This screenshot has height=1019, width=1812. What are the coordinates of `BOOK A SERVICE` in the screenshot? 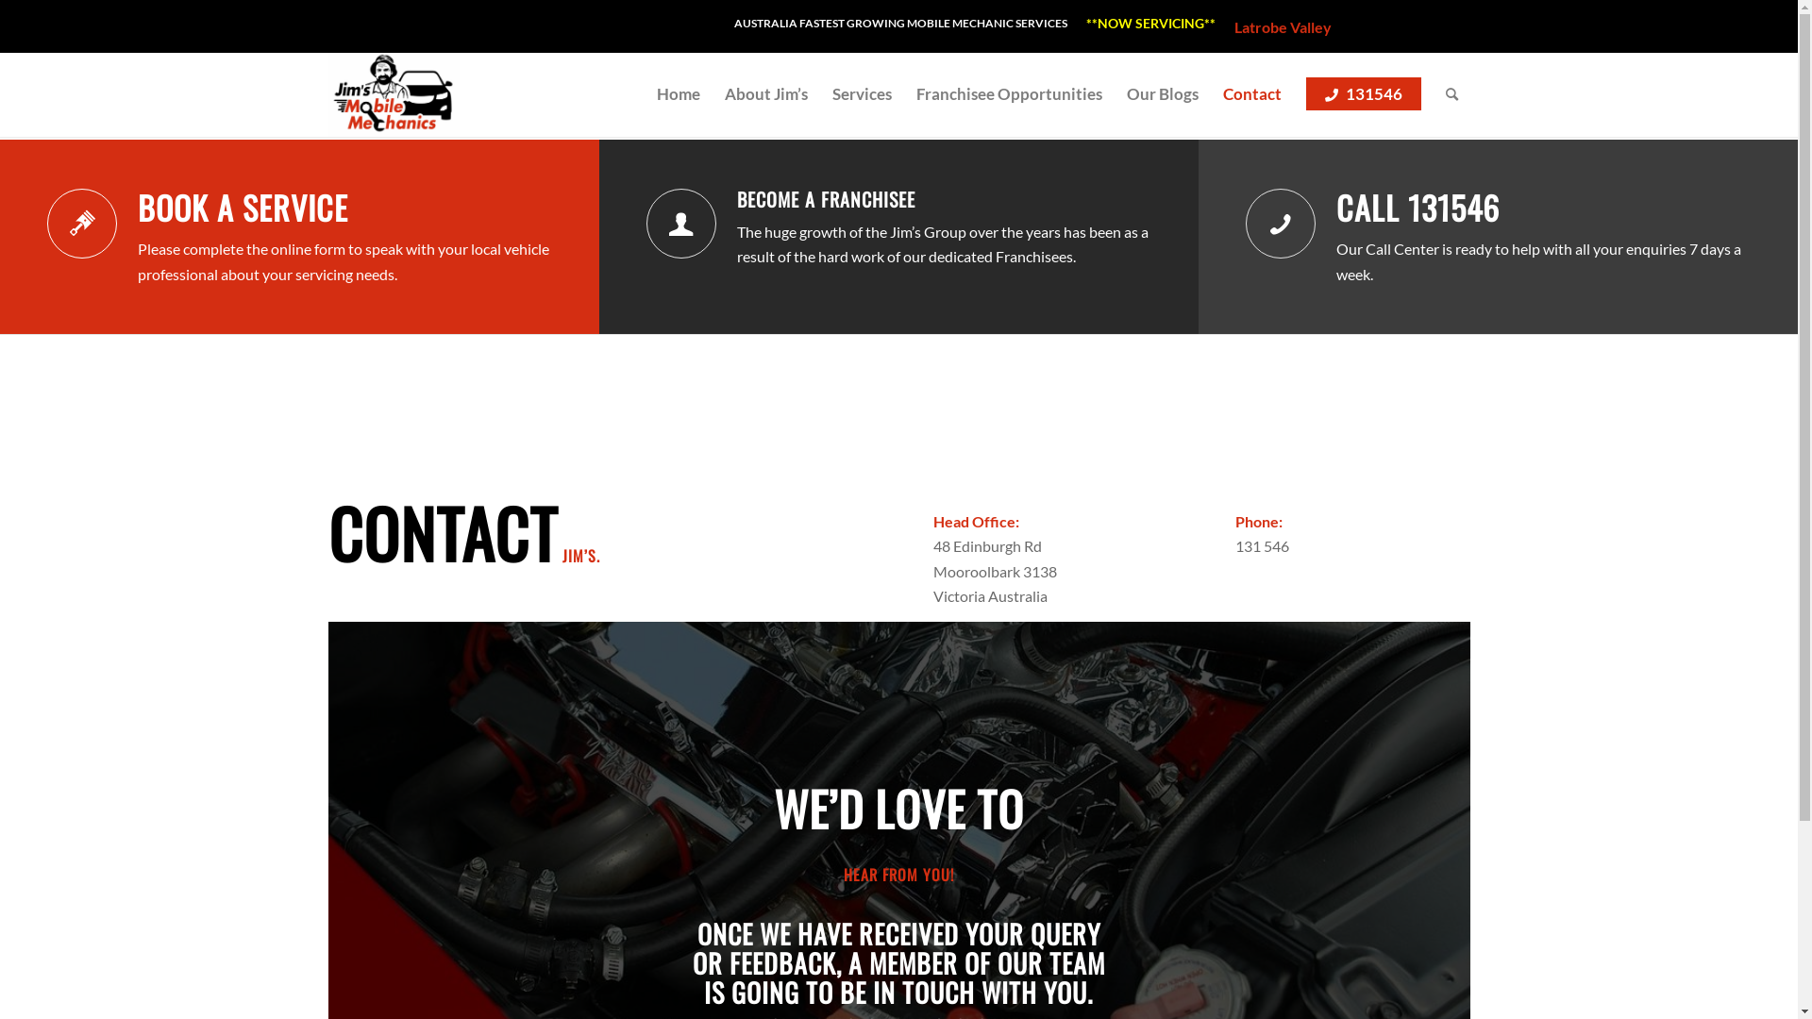 It's located at (243, 208).